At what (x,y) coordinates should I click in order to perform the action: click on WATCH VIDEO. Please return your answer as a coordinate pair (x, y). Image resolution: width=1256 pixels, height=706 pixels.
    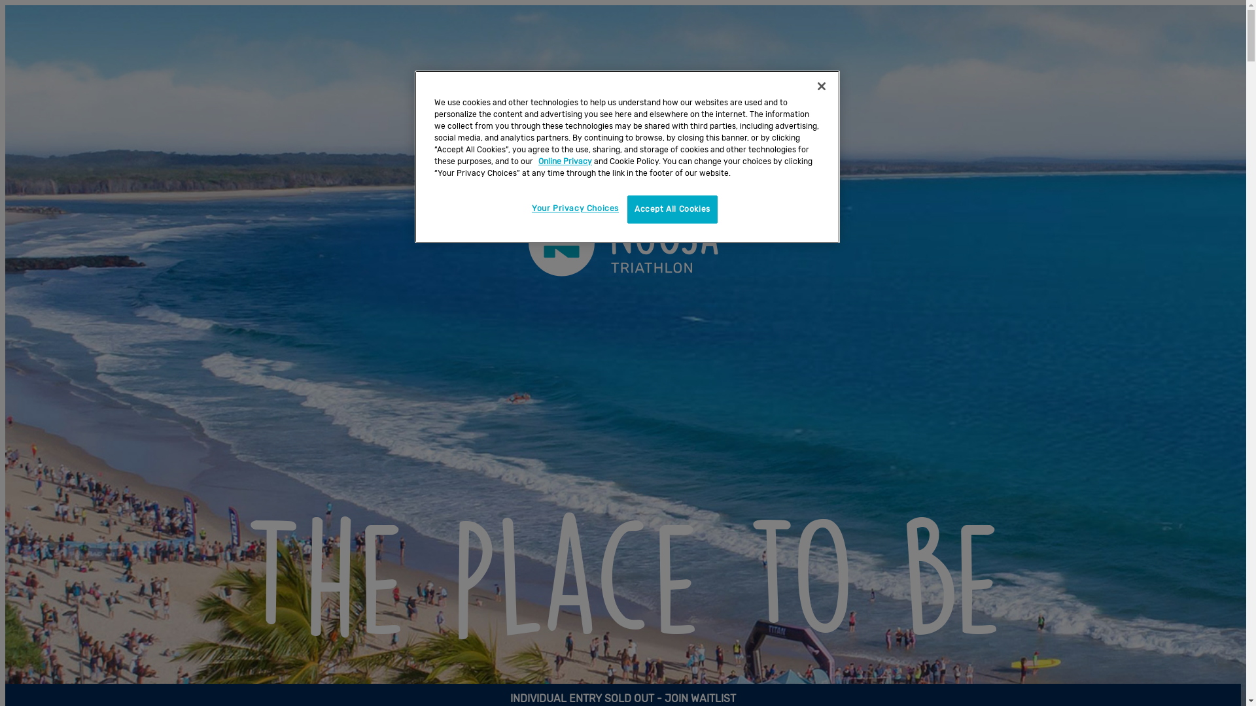
    Looking at the image, I should click on (623, 697).